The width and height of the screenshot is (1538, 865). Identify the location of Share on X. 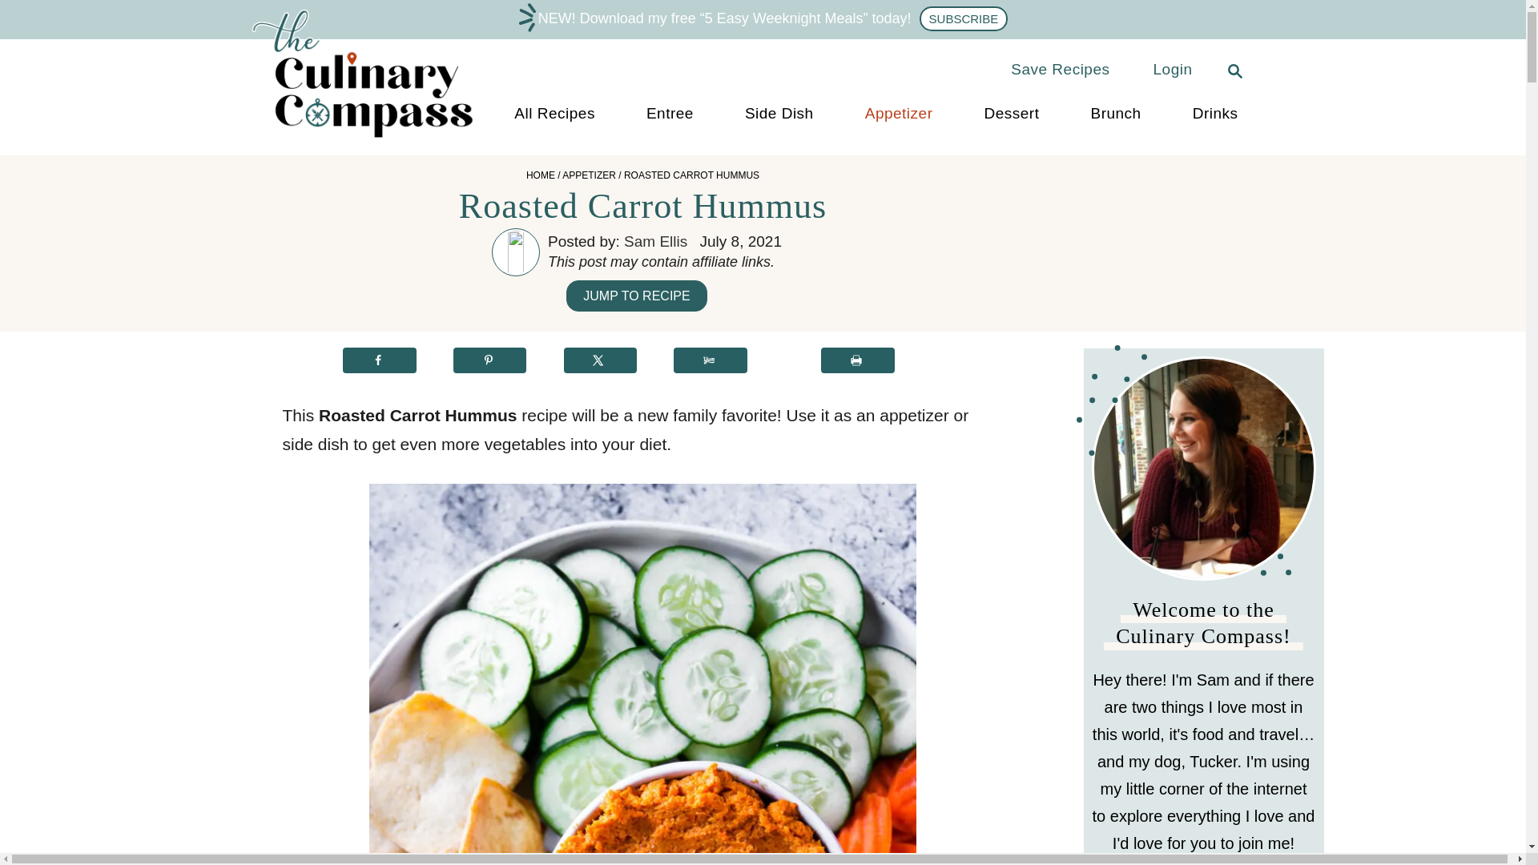
(601, 360).